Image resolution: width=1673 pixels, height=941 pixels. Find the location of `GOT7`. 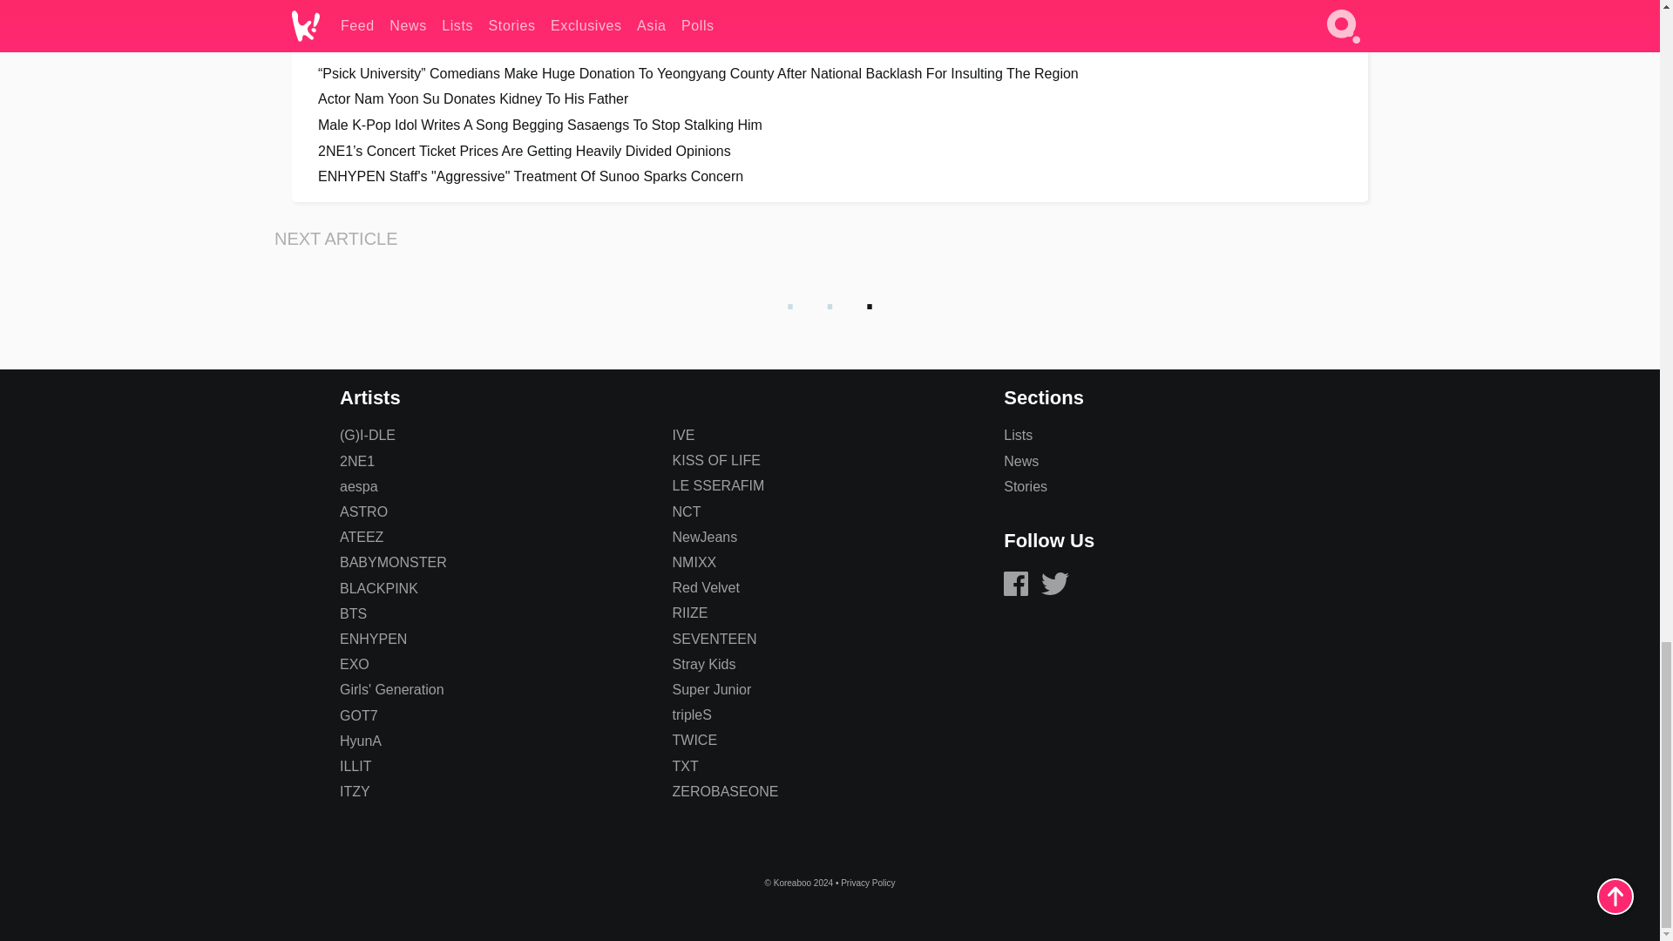

GOT7 is located at coordinates (358, 716).